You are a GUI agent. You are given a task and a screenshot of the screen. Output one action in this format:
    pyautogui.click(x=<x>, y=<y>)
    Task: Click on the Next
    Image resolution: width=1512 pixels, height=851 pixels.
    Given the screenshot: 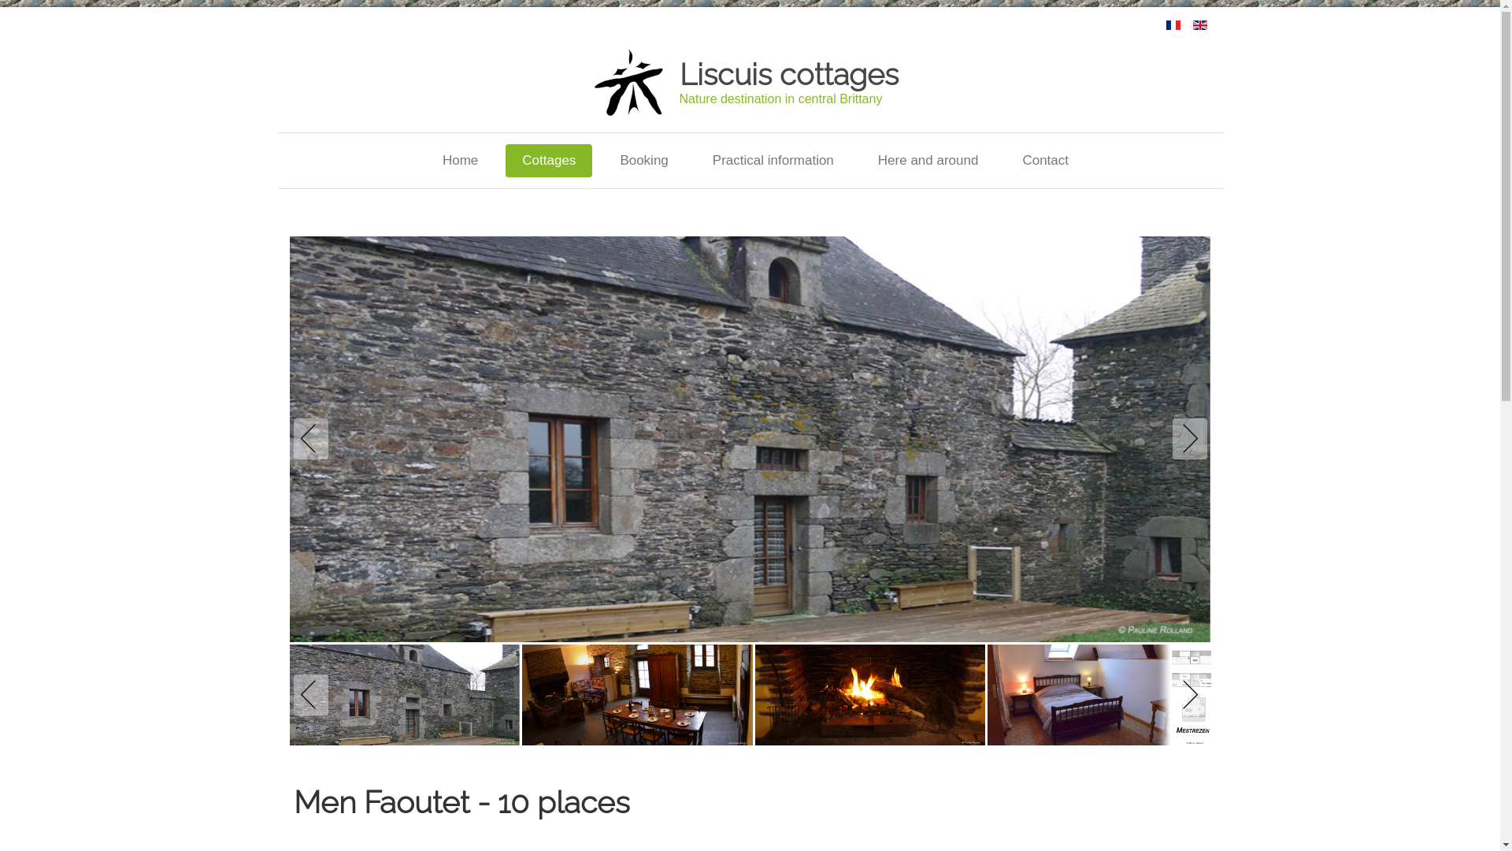 What is the action you would take?
    pyautogui.click(x=1186, y=439)
    